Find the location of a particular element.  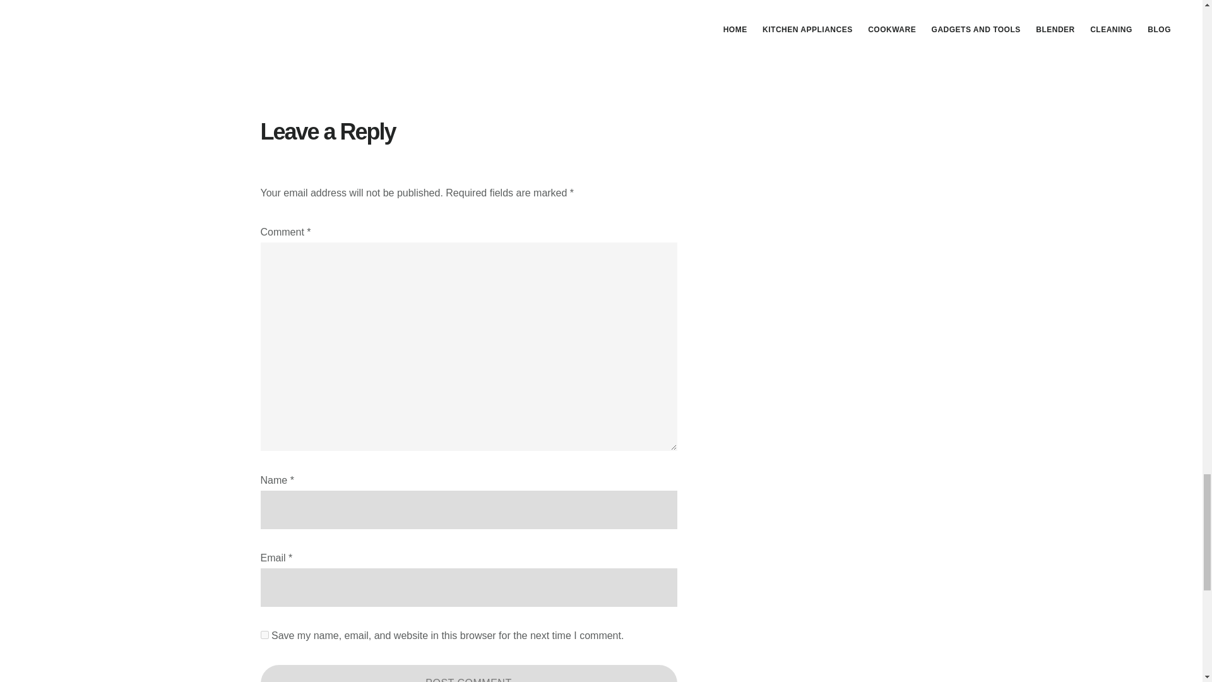

More is located at coordinates (555, 42).